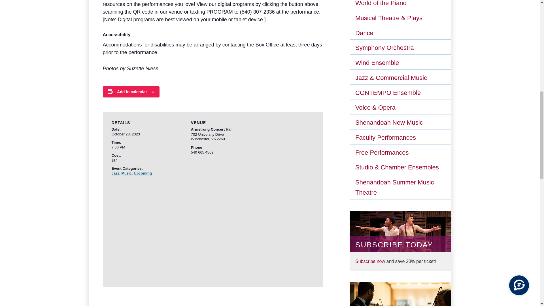 The height and width of the screenshot is (306, 544). What do you see at coordinates (139, 147) in the screenshot?
I see `2023-10-20` at bounding box center [139, 147].